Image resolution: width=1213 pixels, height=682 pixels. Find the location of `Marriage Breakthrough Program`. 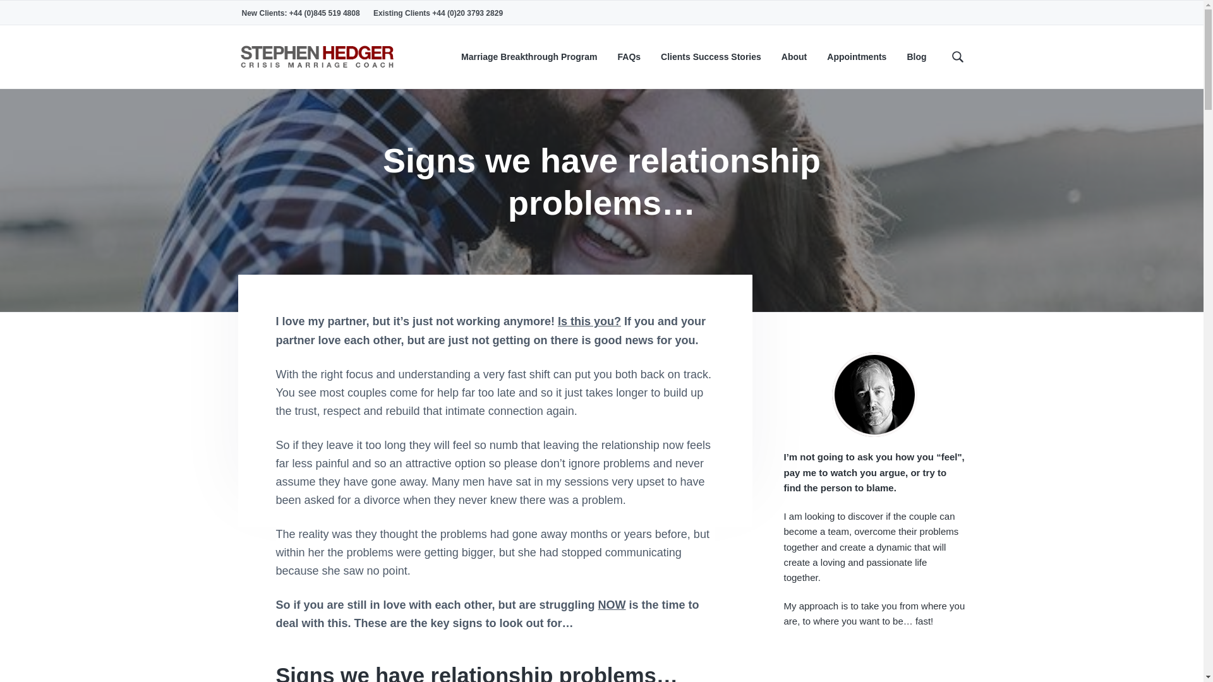

Marriage Breakthrough Program is located at coordinates (529, 57).